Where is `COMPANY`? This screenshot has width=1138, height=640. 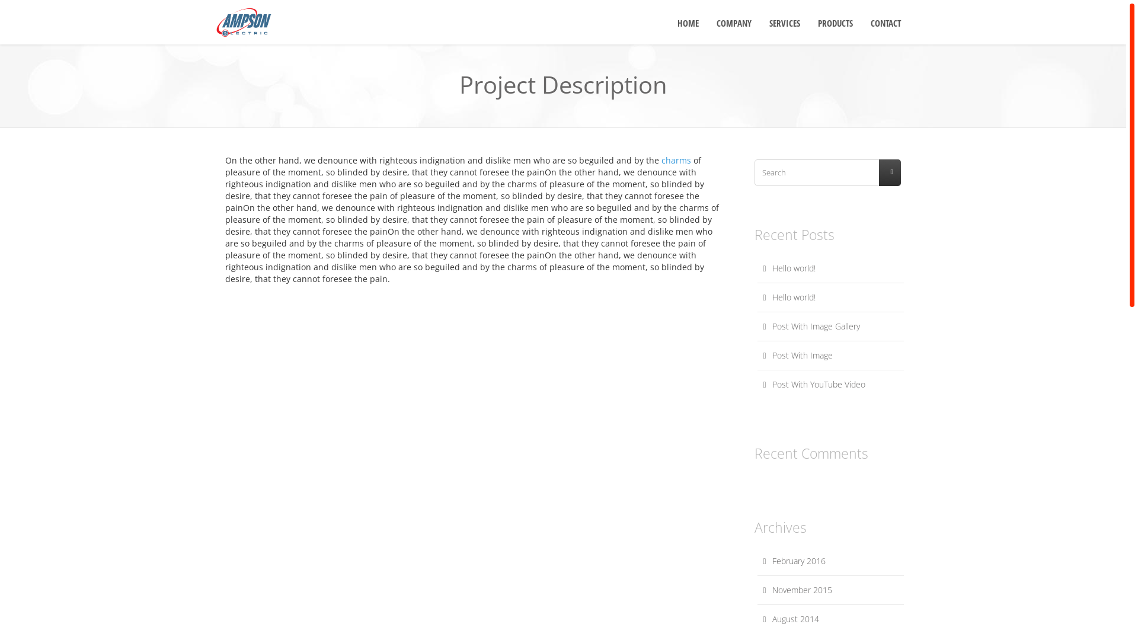
COMPANY is located at coordinates (734, 23).